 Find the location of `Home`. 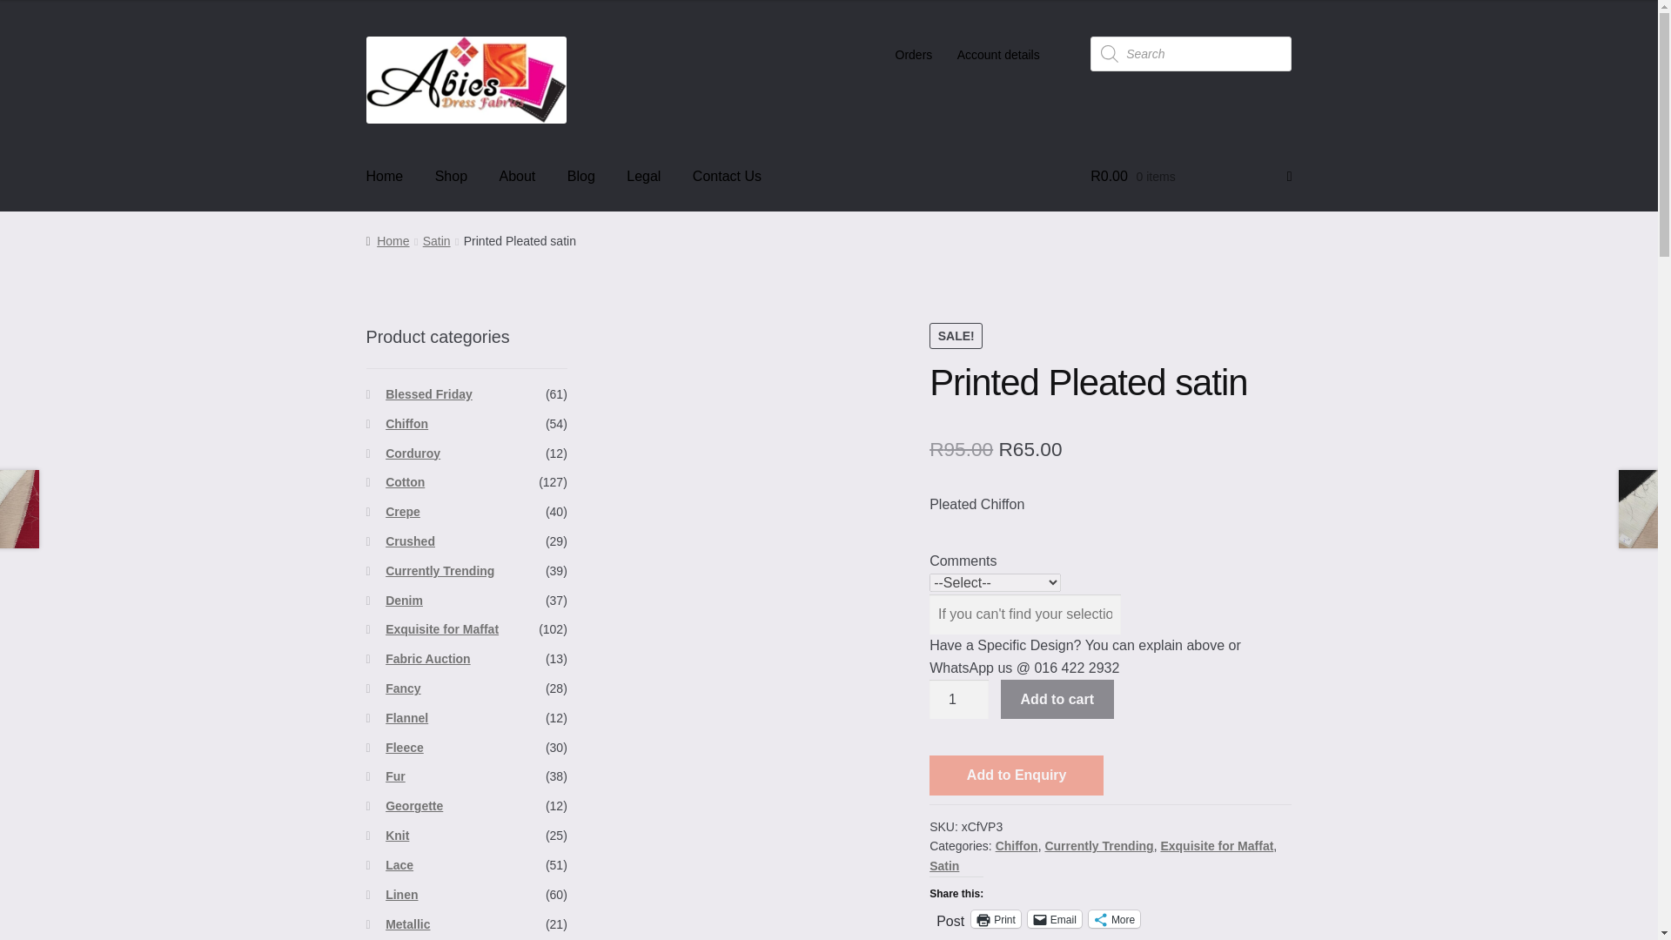

Home is located at coordinates (385, 176).